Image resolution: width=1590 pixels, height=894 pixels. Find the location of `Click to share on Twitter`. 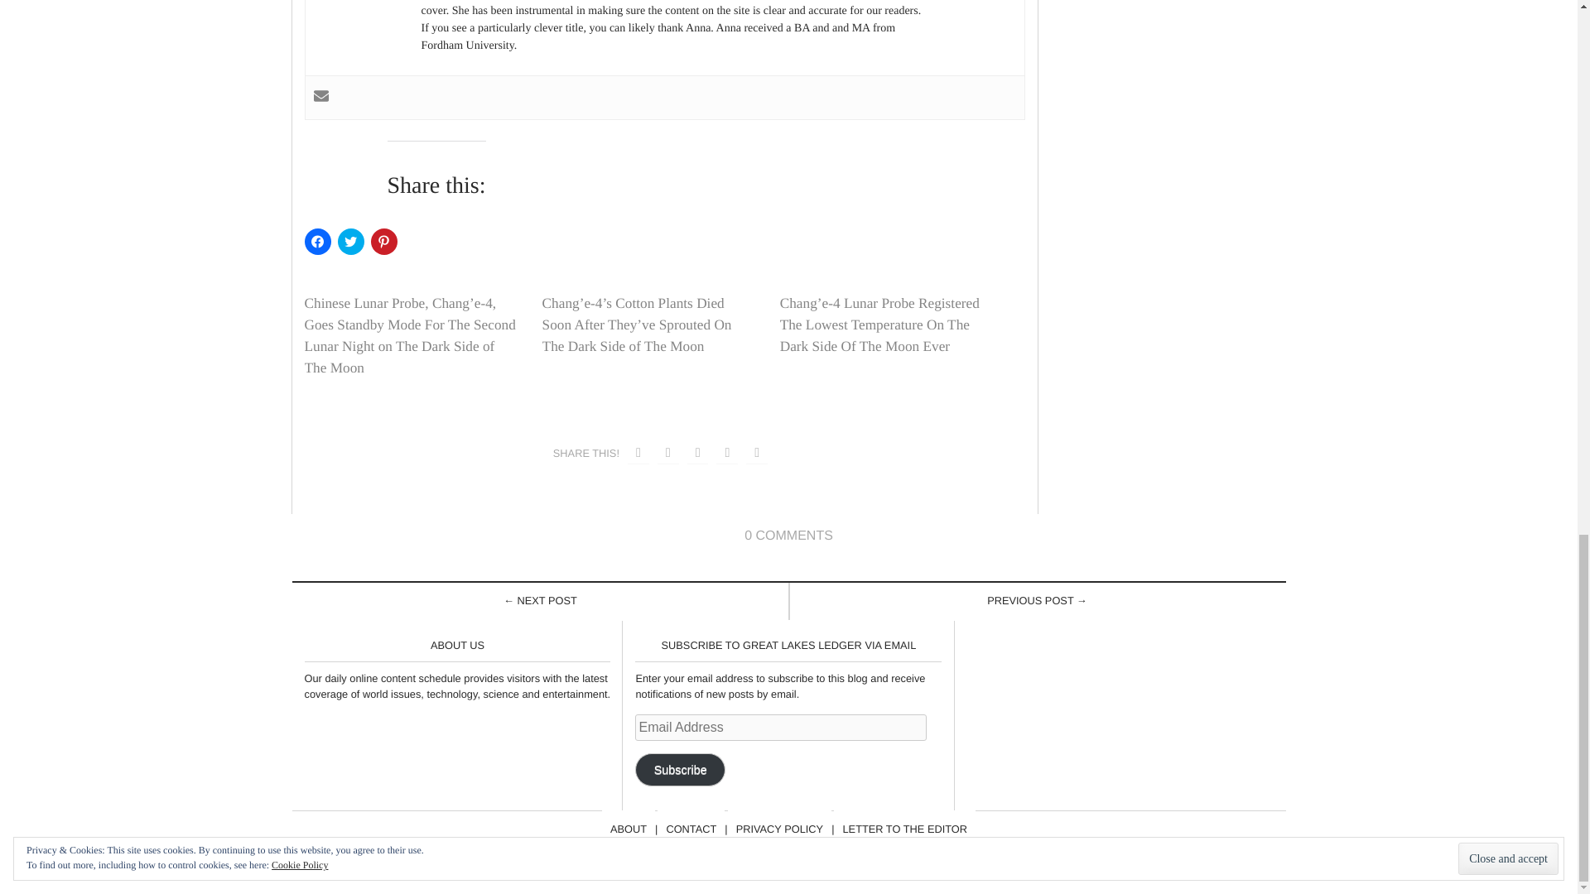

Click to share on Twitter is located at coordinates (350, 242).